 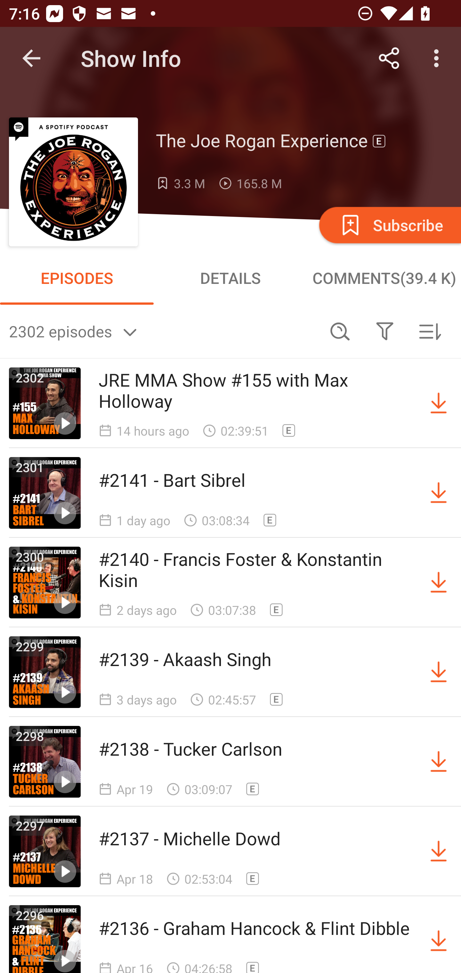 What do you see at coordinates (77, 278) in the screenshot?
I see `EPISODES` at bounding box center [77, 278].